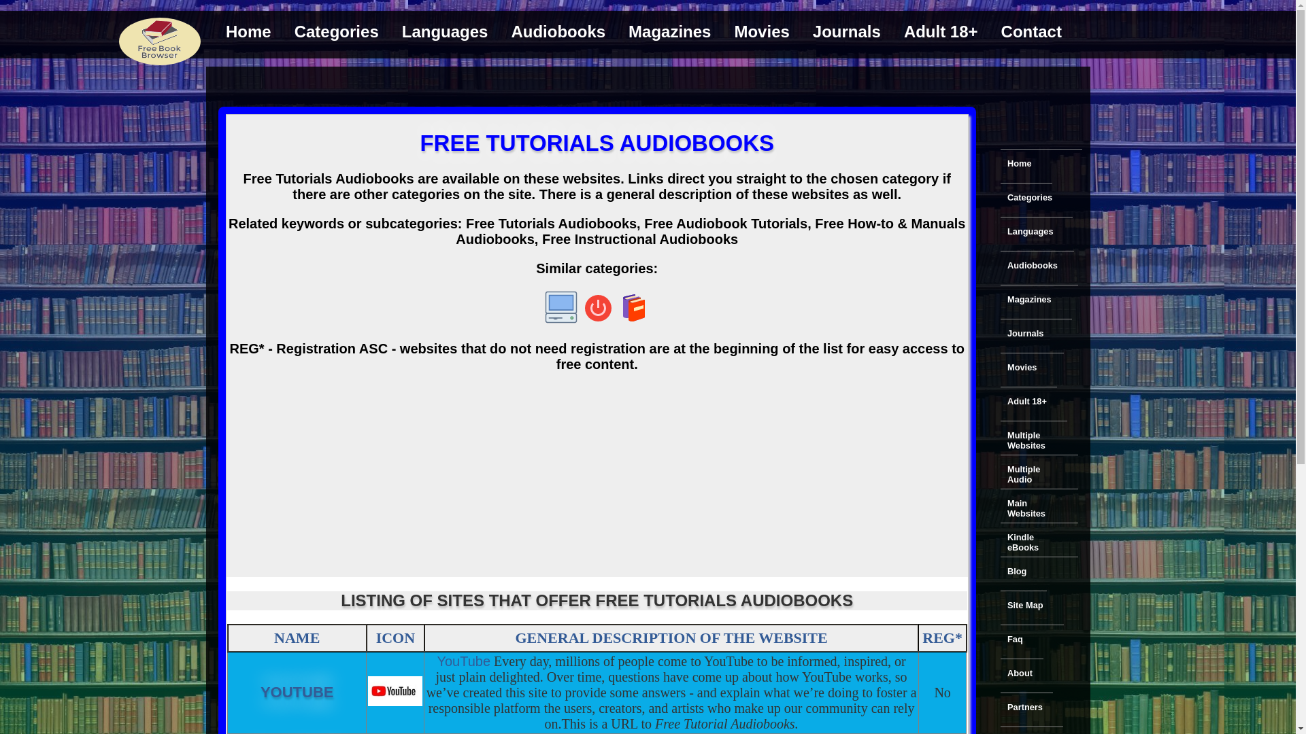 The width and height of the screenshot is (1306, 734). Describe the element at coordinates (761, 31) in the screenshot. I see `Movies` at that location.